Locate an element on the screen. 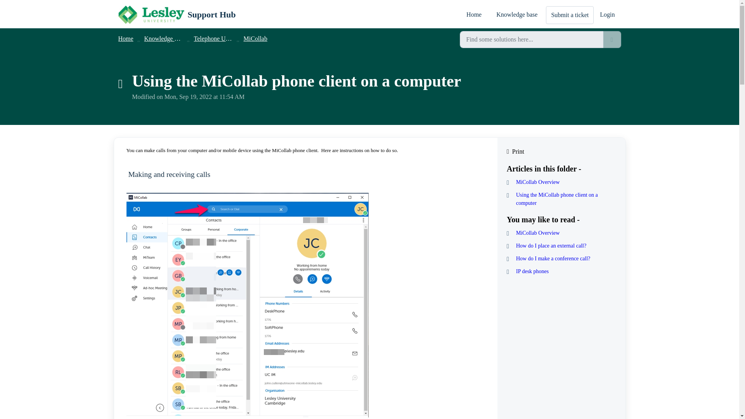 Image resolution: width=745 pixels, height=419 pixels. Home is located at coordinates (473, 15).